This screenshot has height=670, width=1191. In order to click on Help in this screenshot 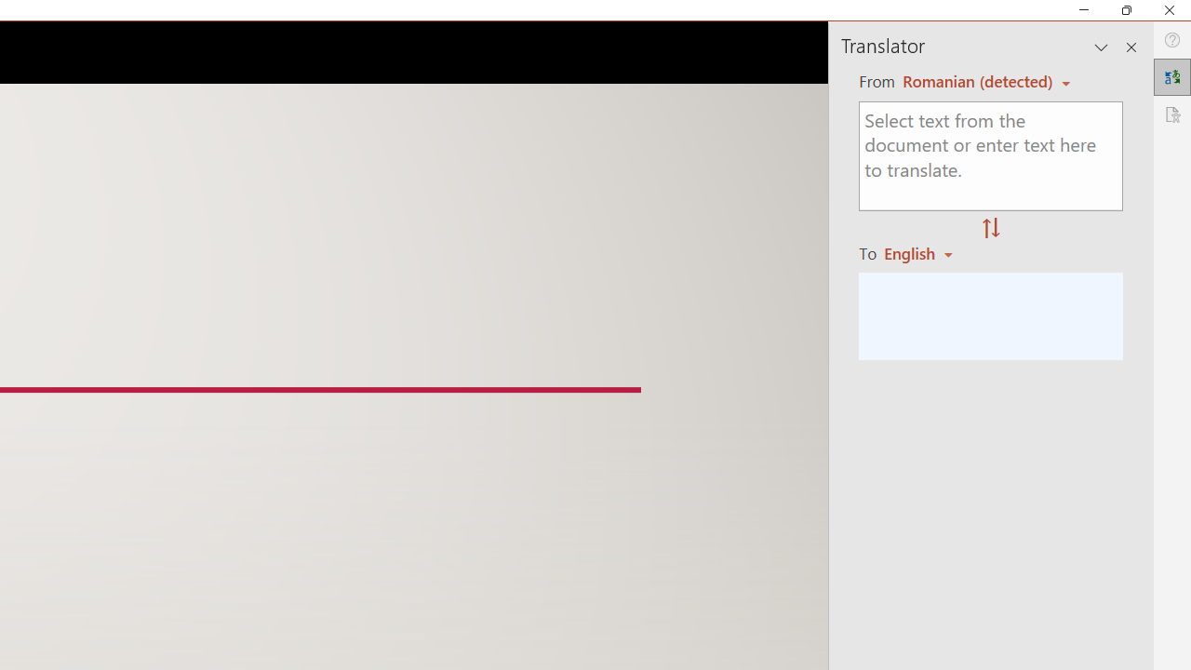, I will do `click(1172, 40)`.